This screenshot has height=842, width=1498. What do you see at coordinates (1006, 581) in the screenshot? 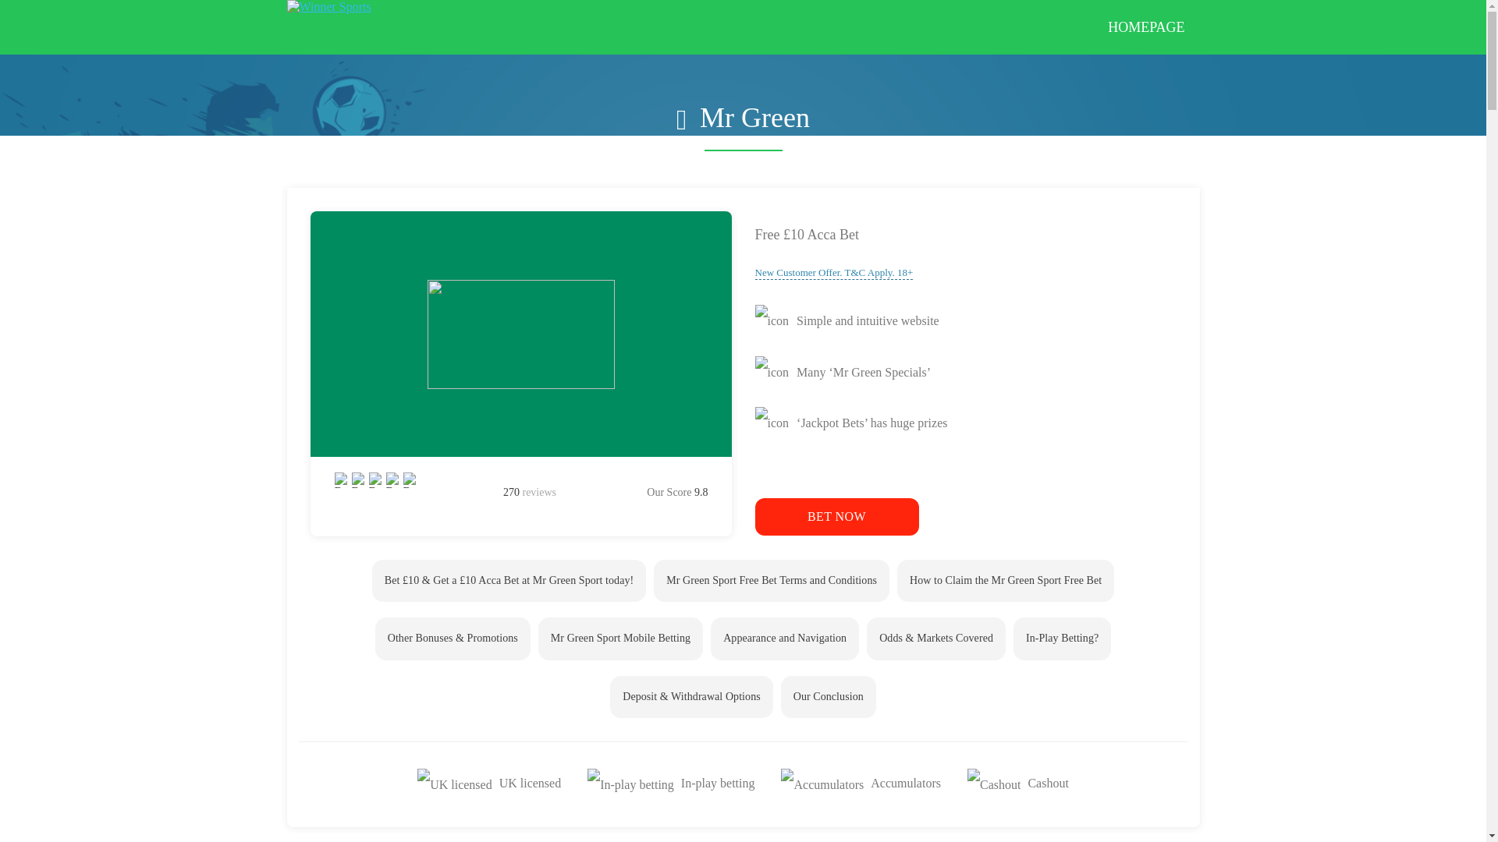
I see `How to Claim the Mr Green Sport Free Bet` at bounding box center [1006, 581].